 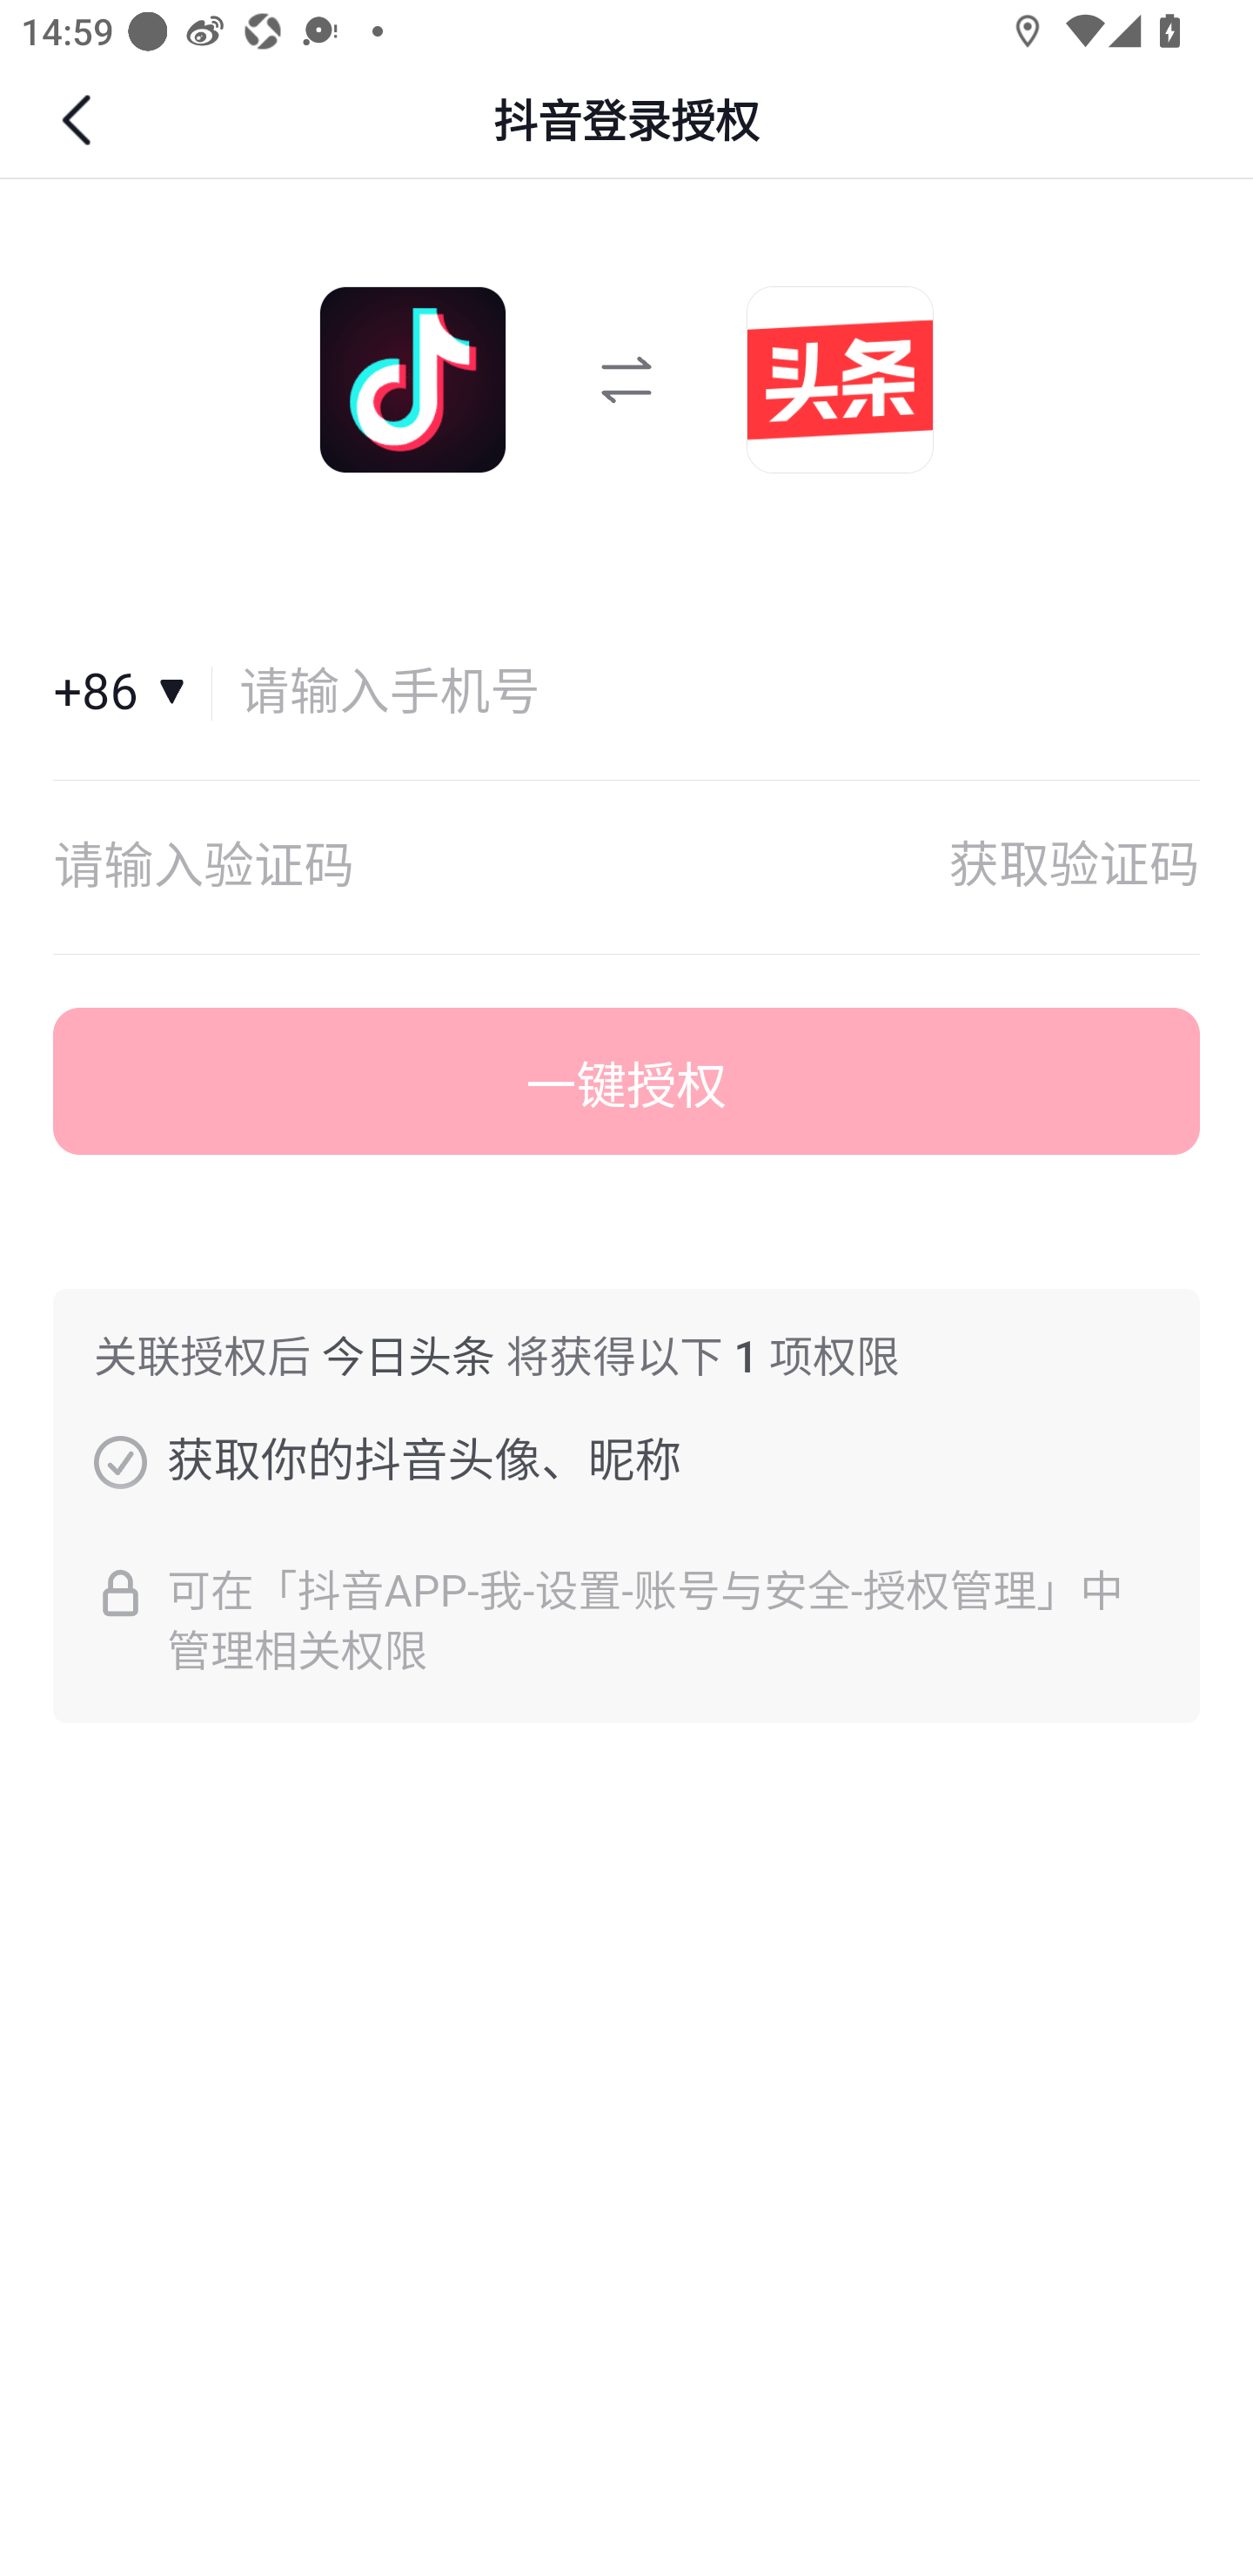 What do you see at coordinates (133, 693) in the screenshot?
I see `国家和地区+86` at bounding box center [133, 693].